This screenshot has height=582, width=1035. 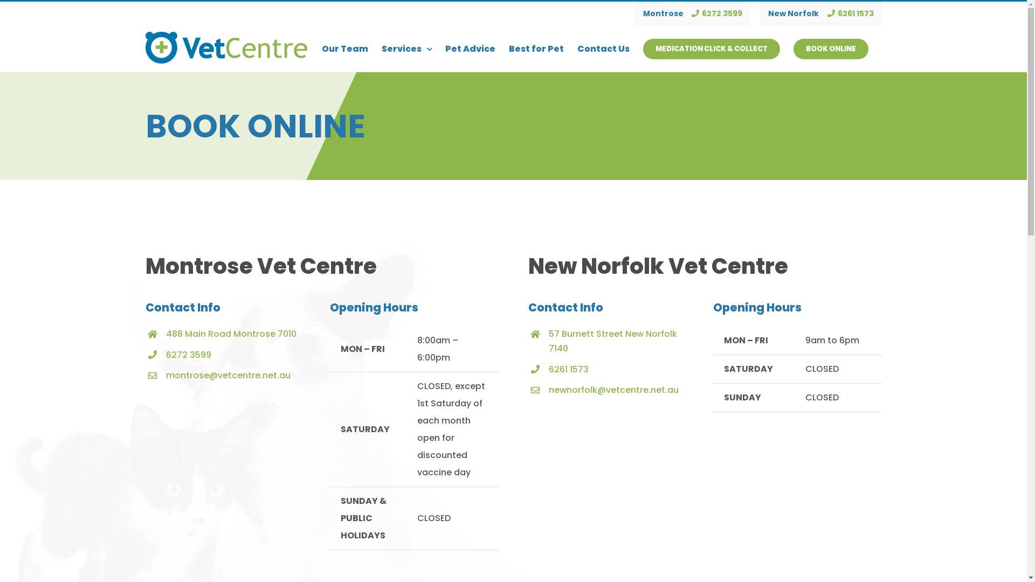 What do you see at coordinates (470, 49) in the screenshot?
I see `Pet Advice` at bounding box center [470, 49].